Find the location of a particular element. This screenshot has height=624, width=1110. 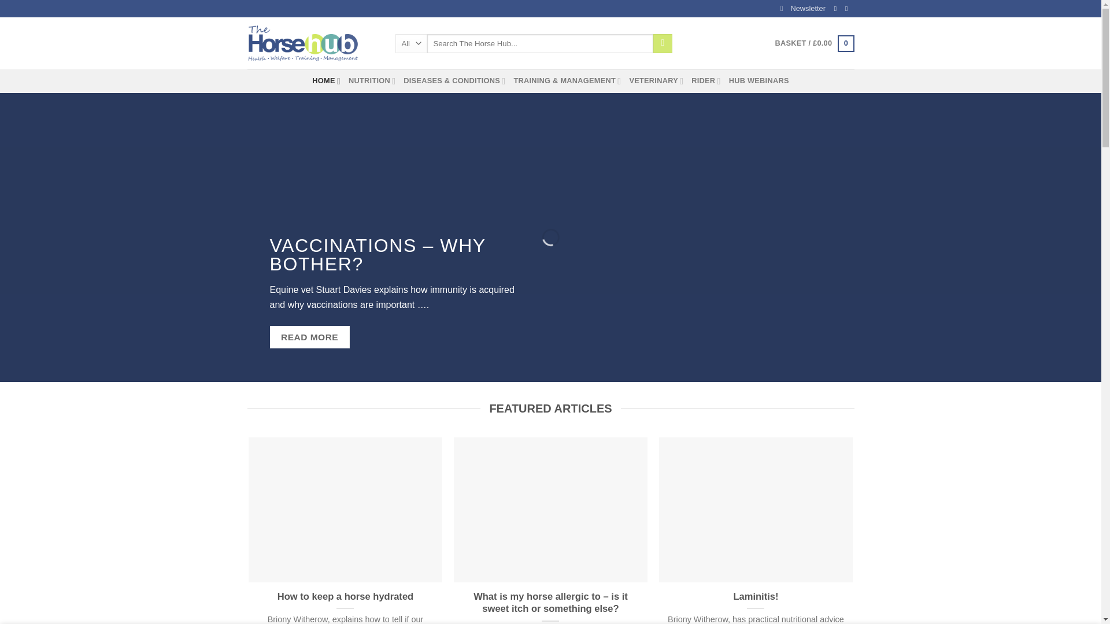

RIDER is located at coordinates (706, 80).